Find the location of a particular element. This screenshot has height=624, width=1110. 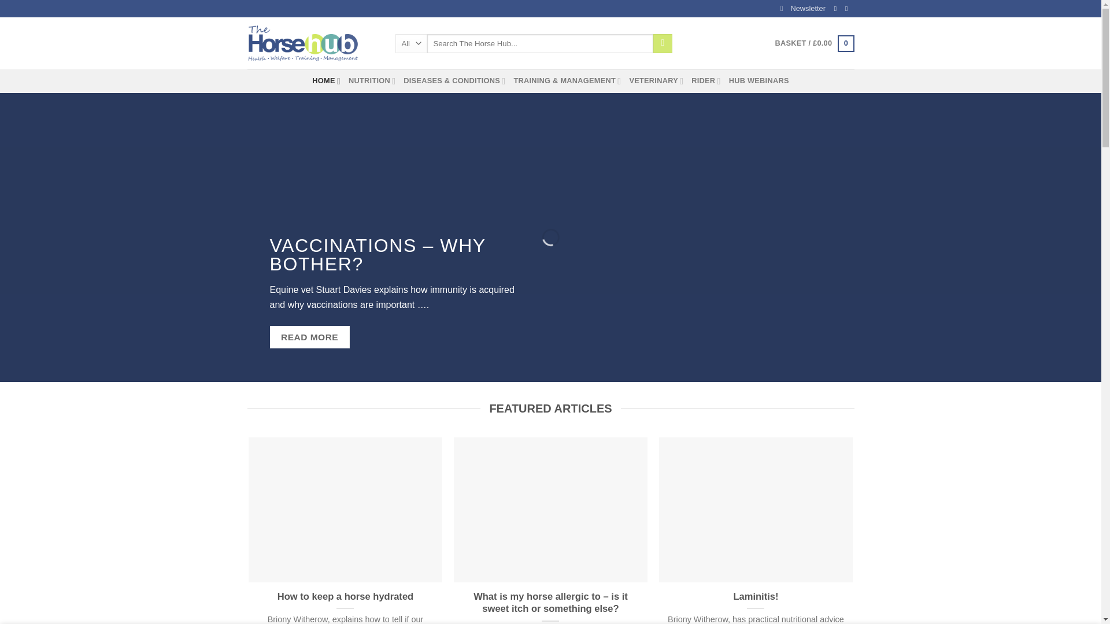

RIDER is located at coordinates (706, 80).